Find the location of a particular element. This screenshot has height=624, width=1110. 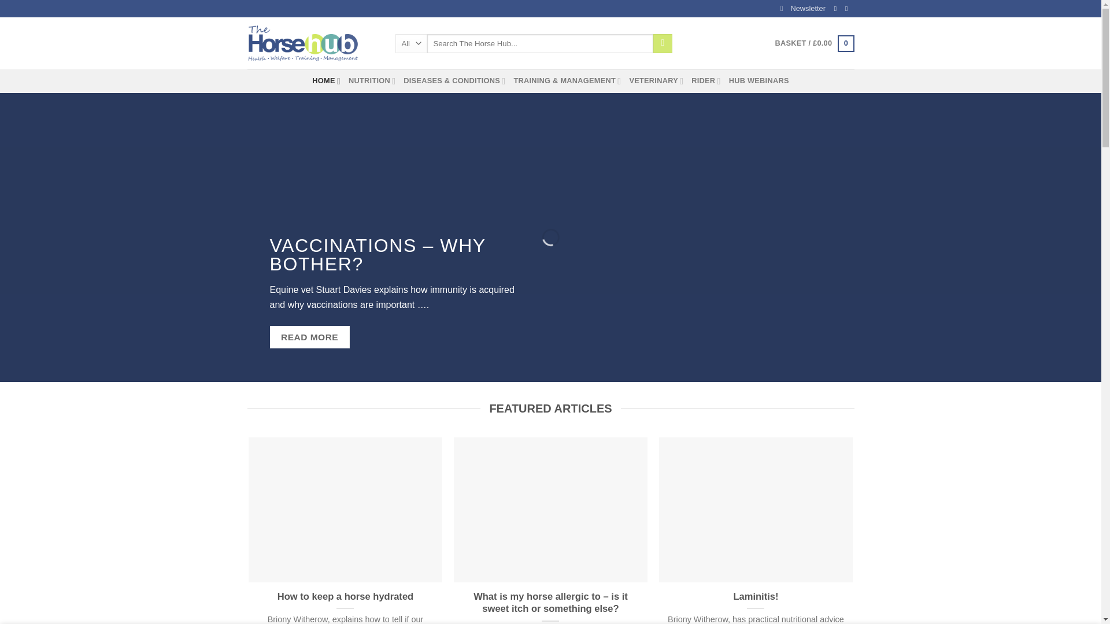

RIDER is located at coordinates (706, 80).